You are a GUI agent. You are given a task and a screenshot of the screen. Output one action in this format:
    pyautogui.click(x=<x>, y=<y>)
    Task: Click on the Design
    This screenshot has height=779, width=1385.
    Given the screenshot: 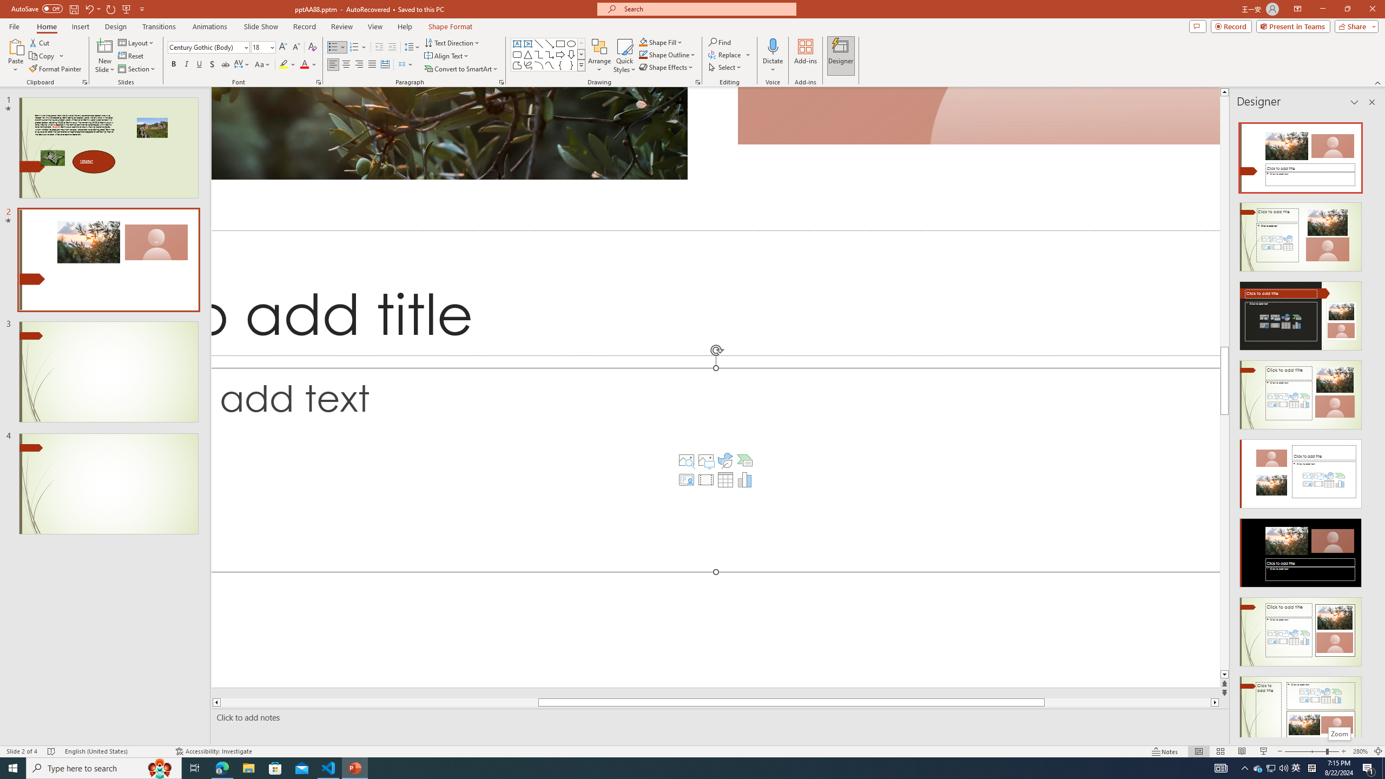 What is the action you would take?
    pyautogui.click(x=116, y=27)
    